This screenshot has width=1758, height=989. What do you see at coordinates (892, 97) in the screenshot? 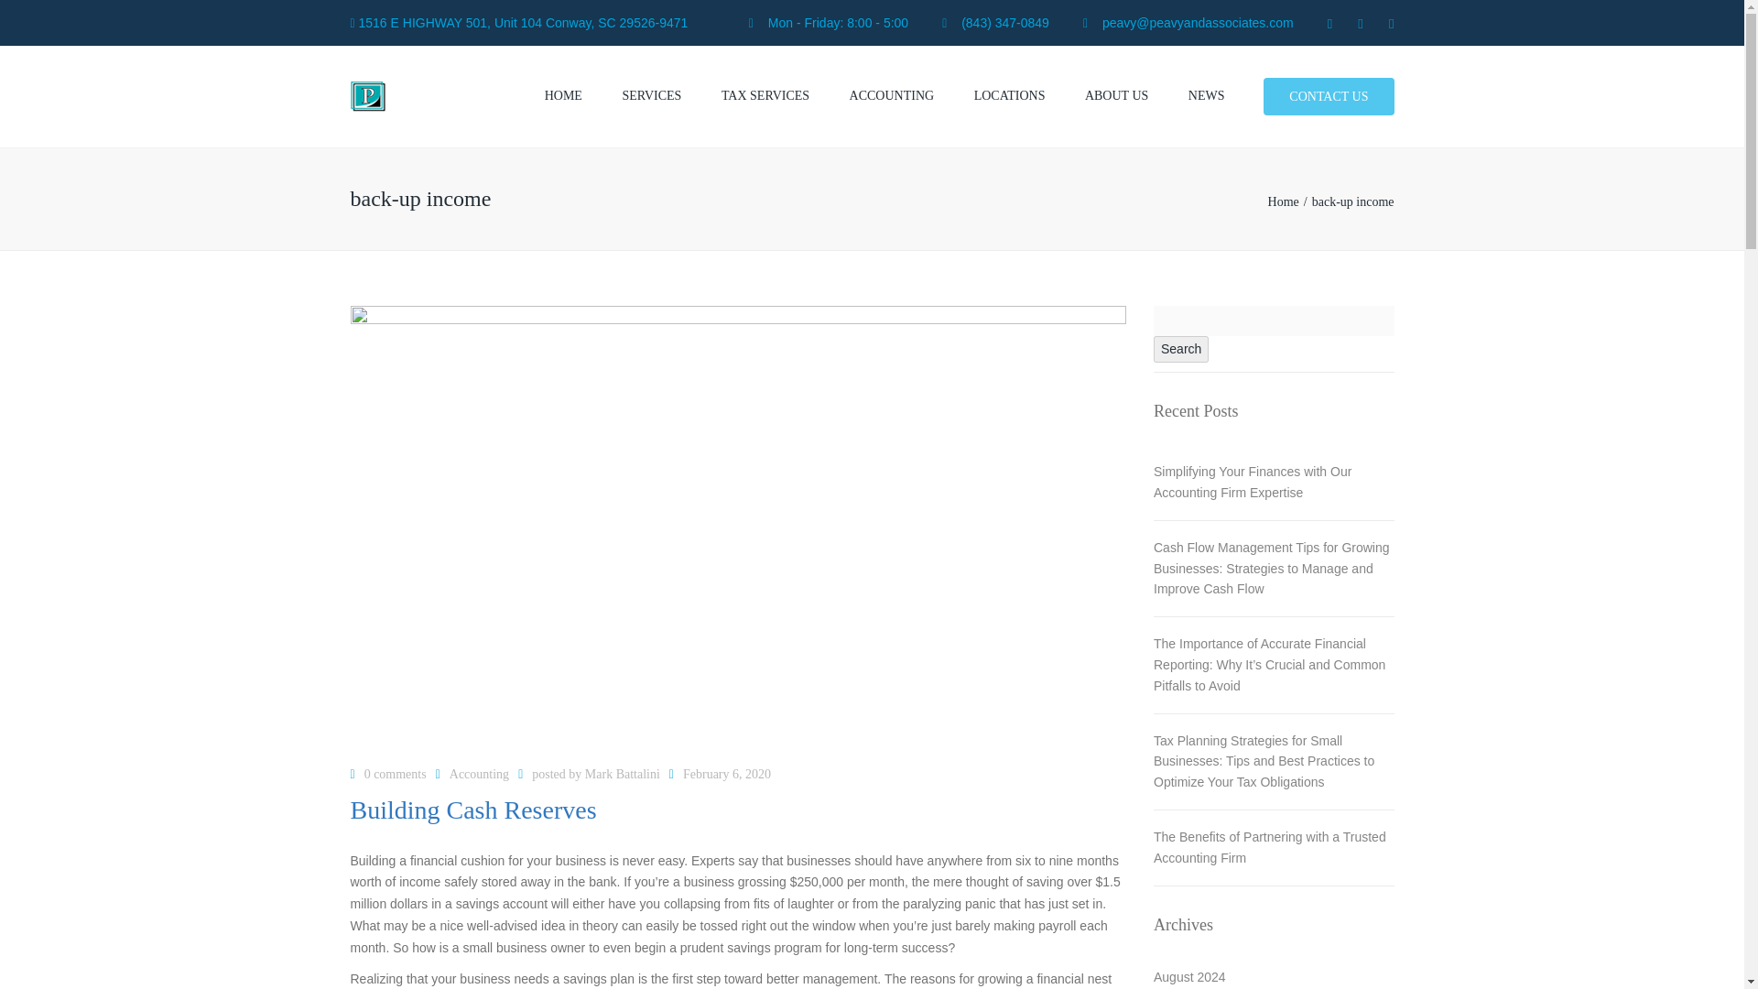
I see `ACCOUNTING` at bounding box center [892, 97].